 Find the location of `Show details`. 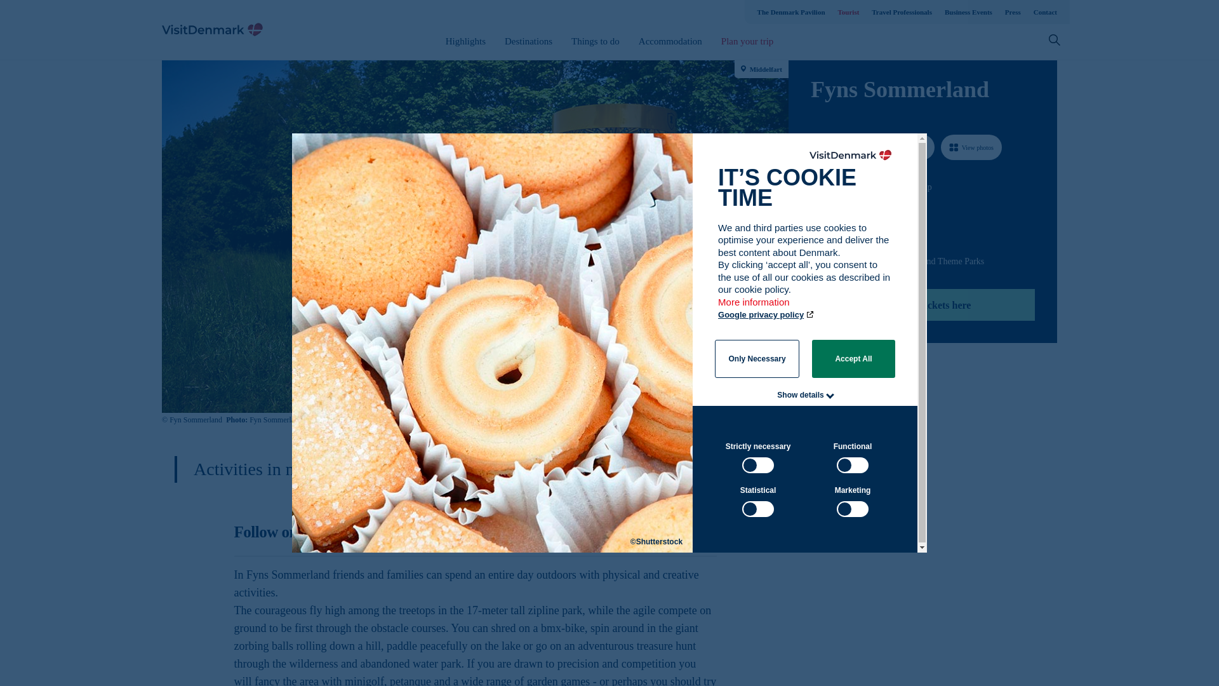

Show details is located at coordinates (800, 394).